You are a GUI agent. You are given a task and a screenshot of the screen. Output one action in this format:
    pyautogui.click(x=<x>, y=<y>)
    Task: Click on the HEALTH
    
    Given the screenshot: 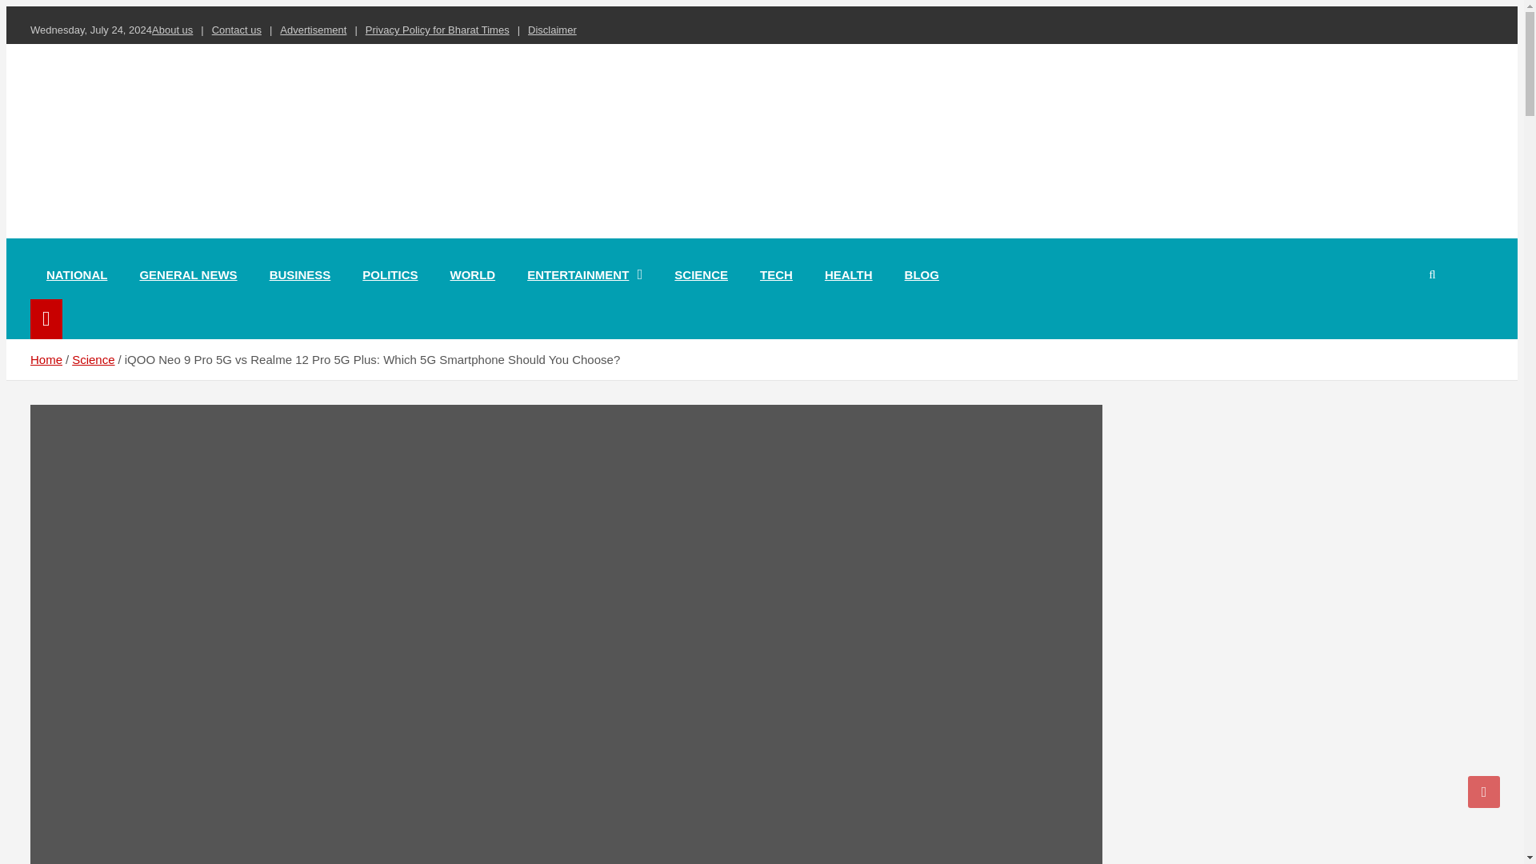 What is the action you would take?
    pyautogui.click(x=849, y=274)
    